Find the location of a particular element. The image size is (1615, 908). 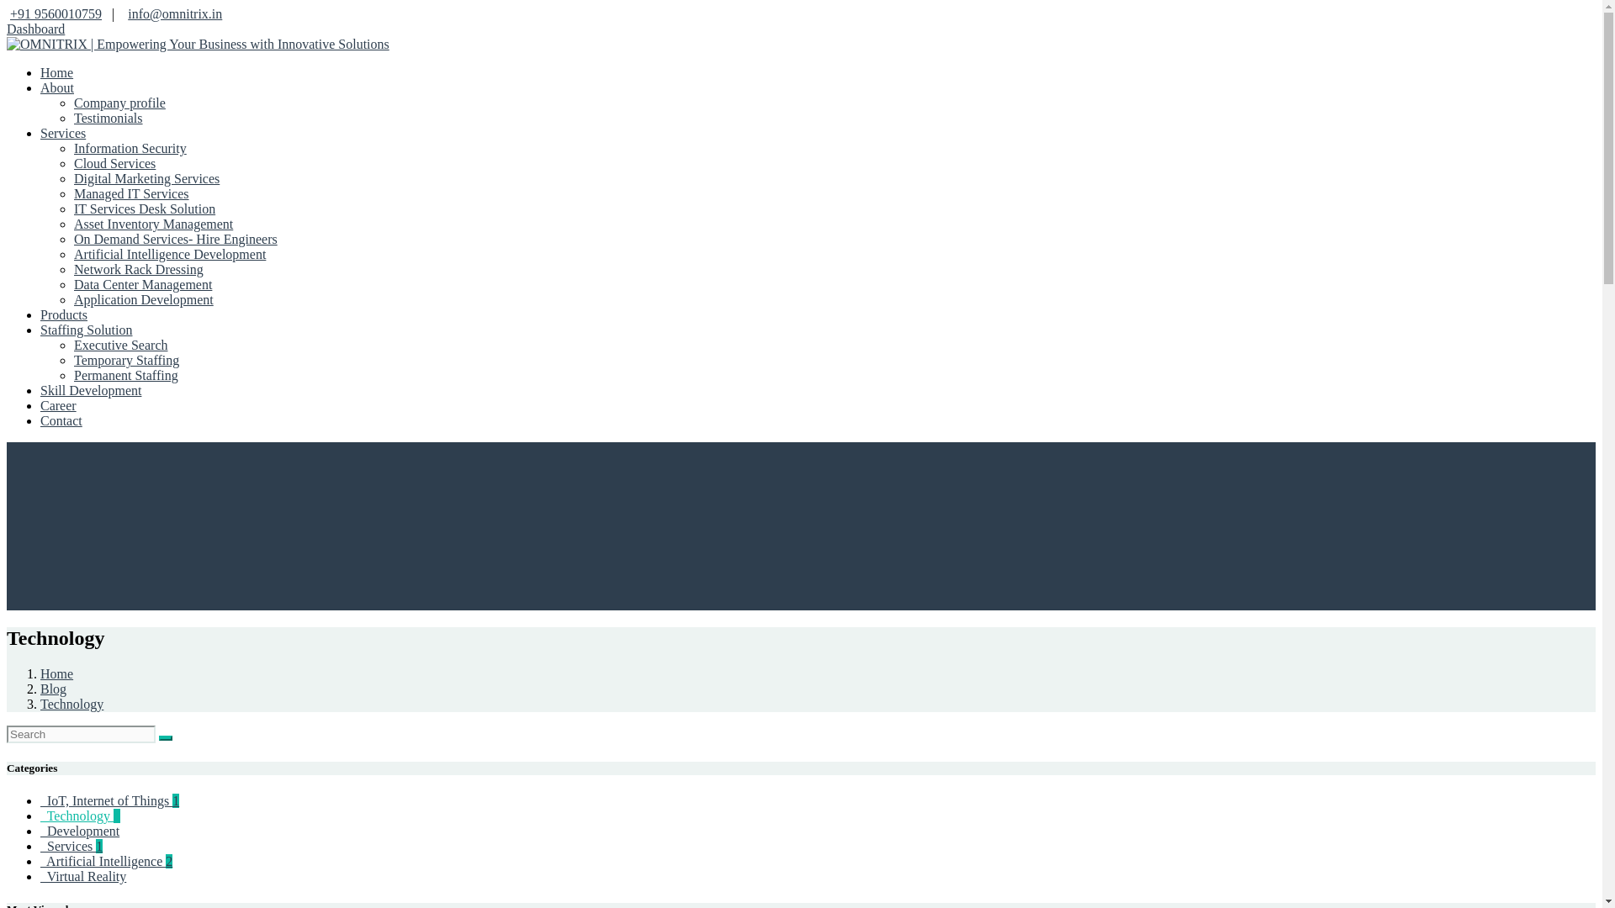

Skill Development is located at coordinates (91, 390).